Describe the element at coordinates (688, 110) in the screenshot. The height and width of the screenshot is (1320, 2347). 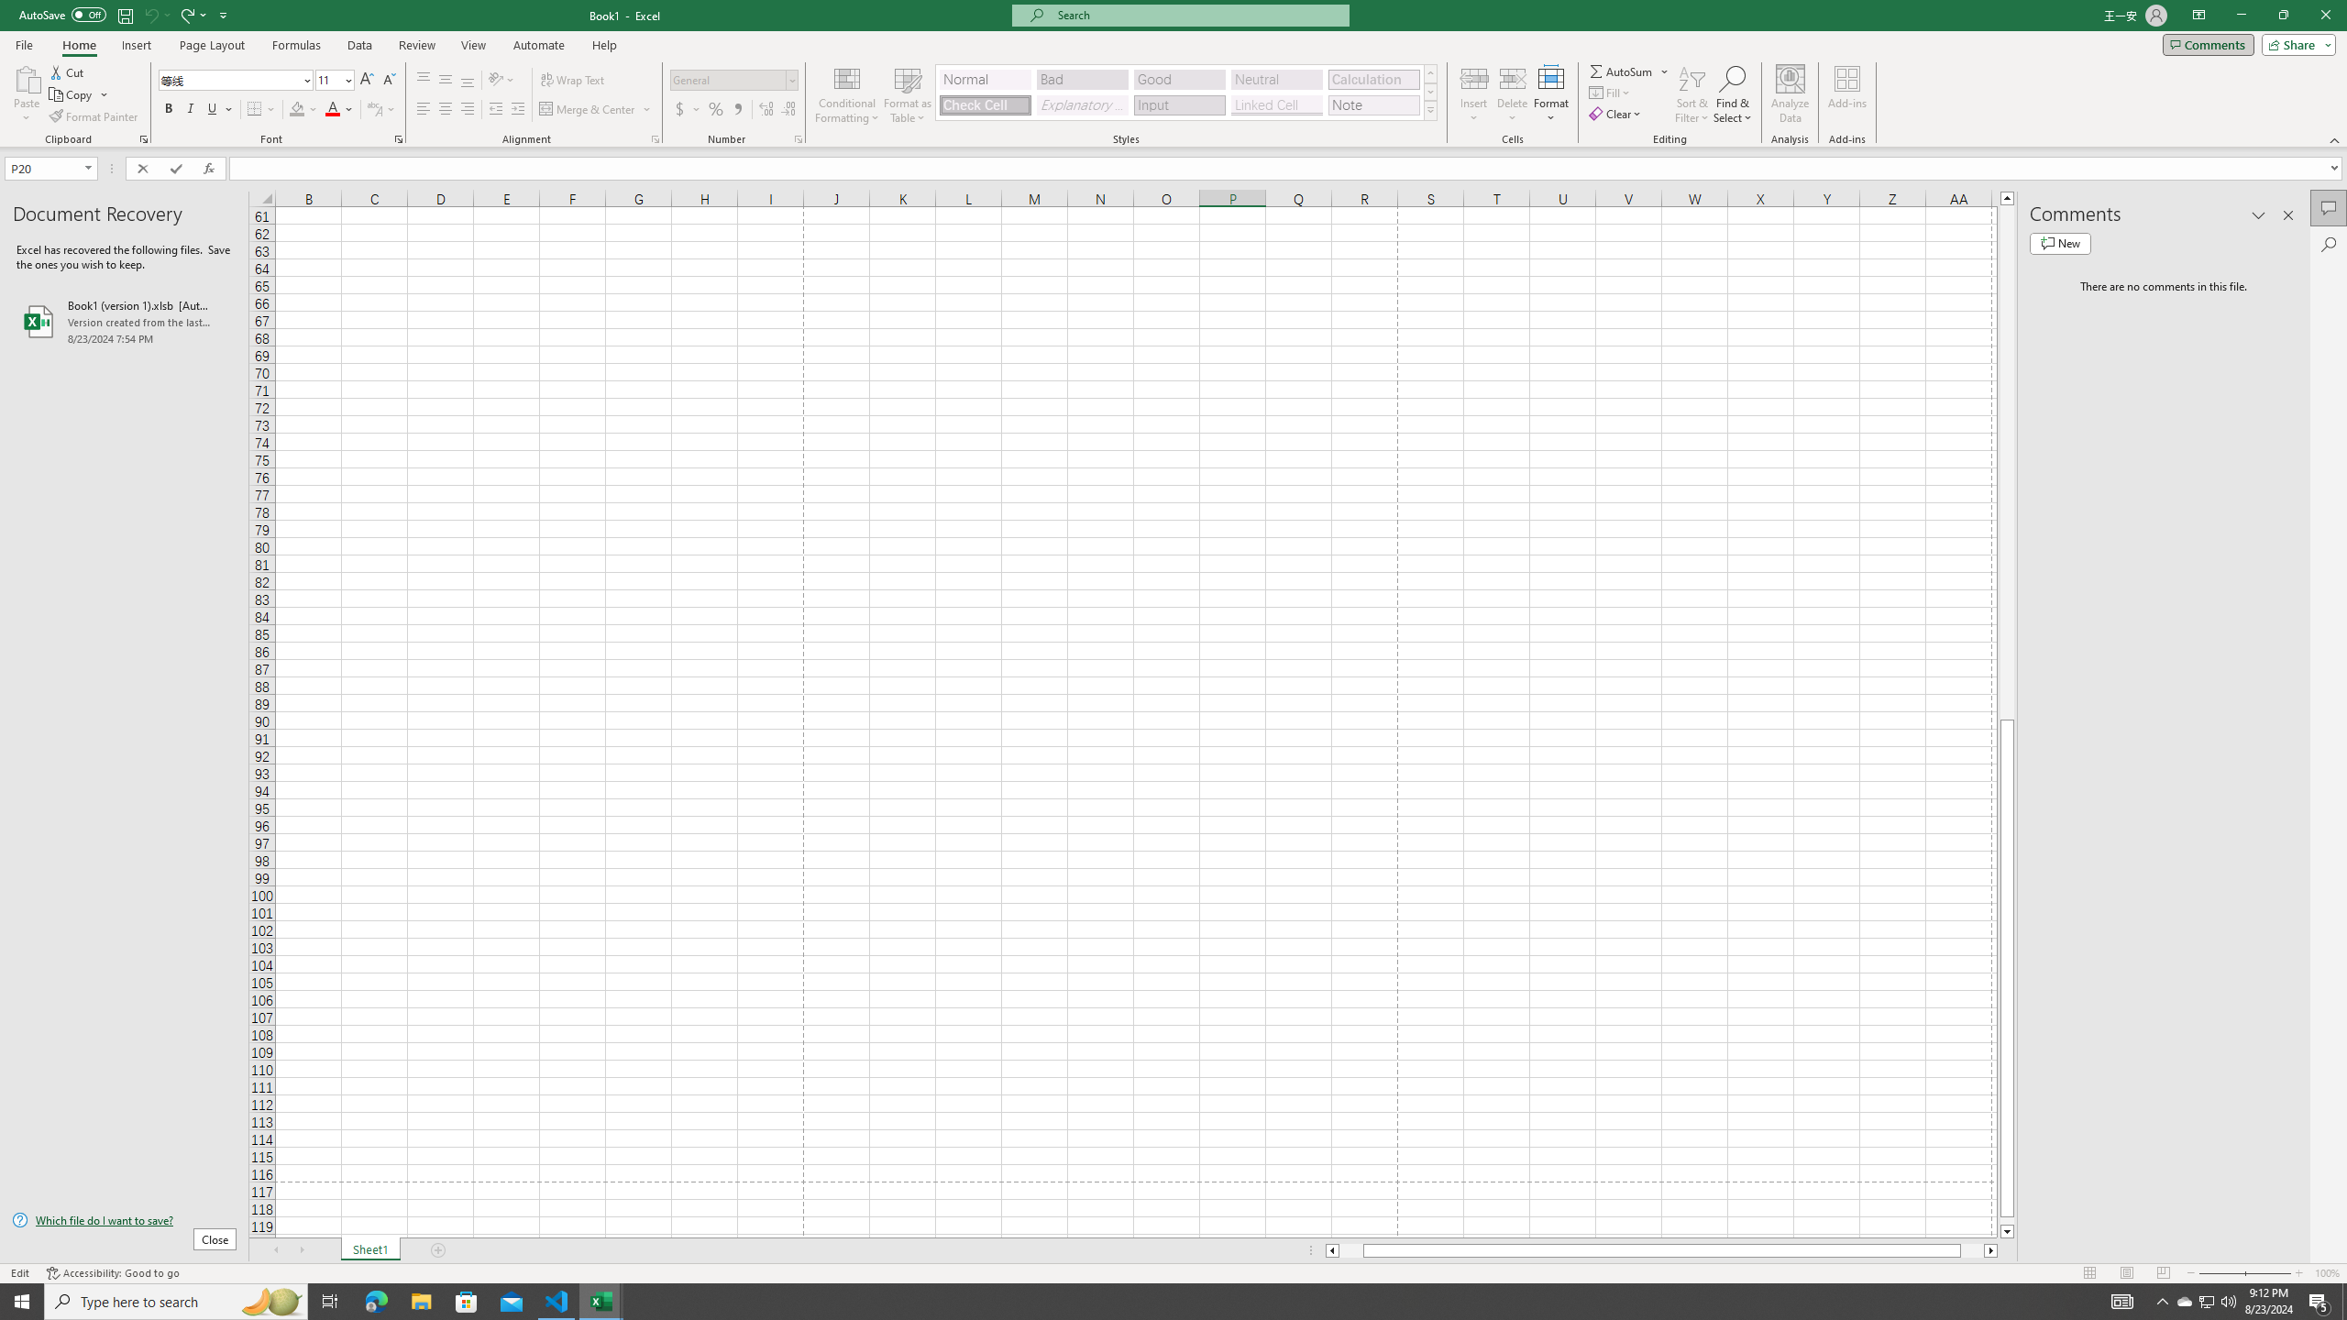
I see `Accounting Number Format` at that location.